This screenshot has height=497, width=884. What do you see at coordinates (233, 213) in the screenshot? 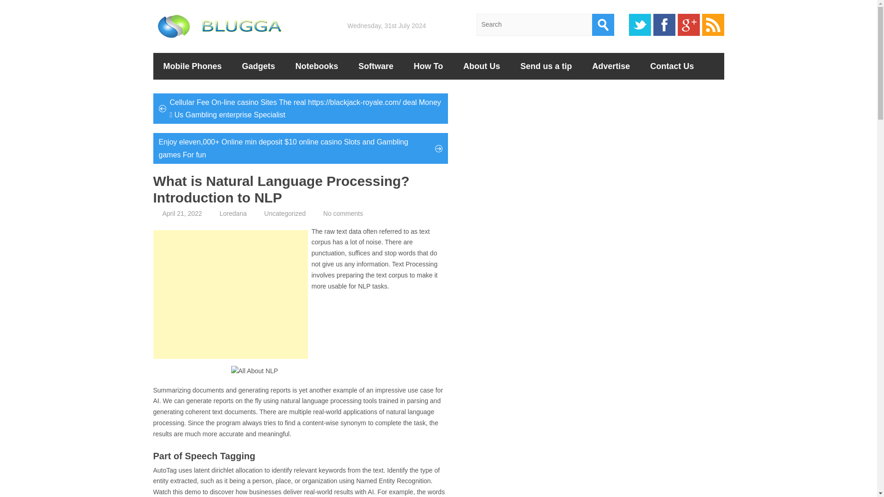
I see `Loredana` at bounding box center [233, 213].